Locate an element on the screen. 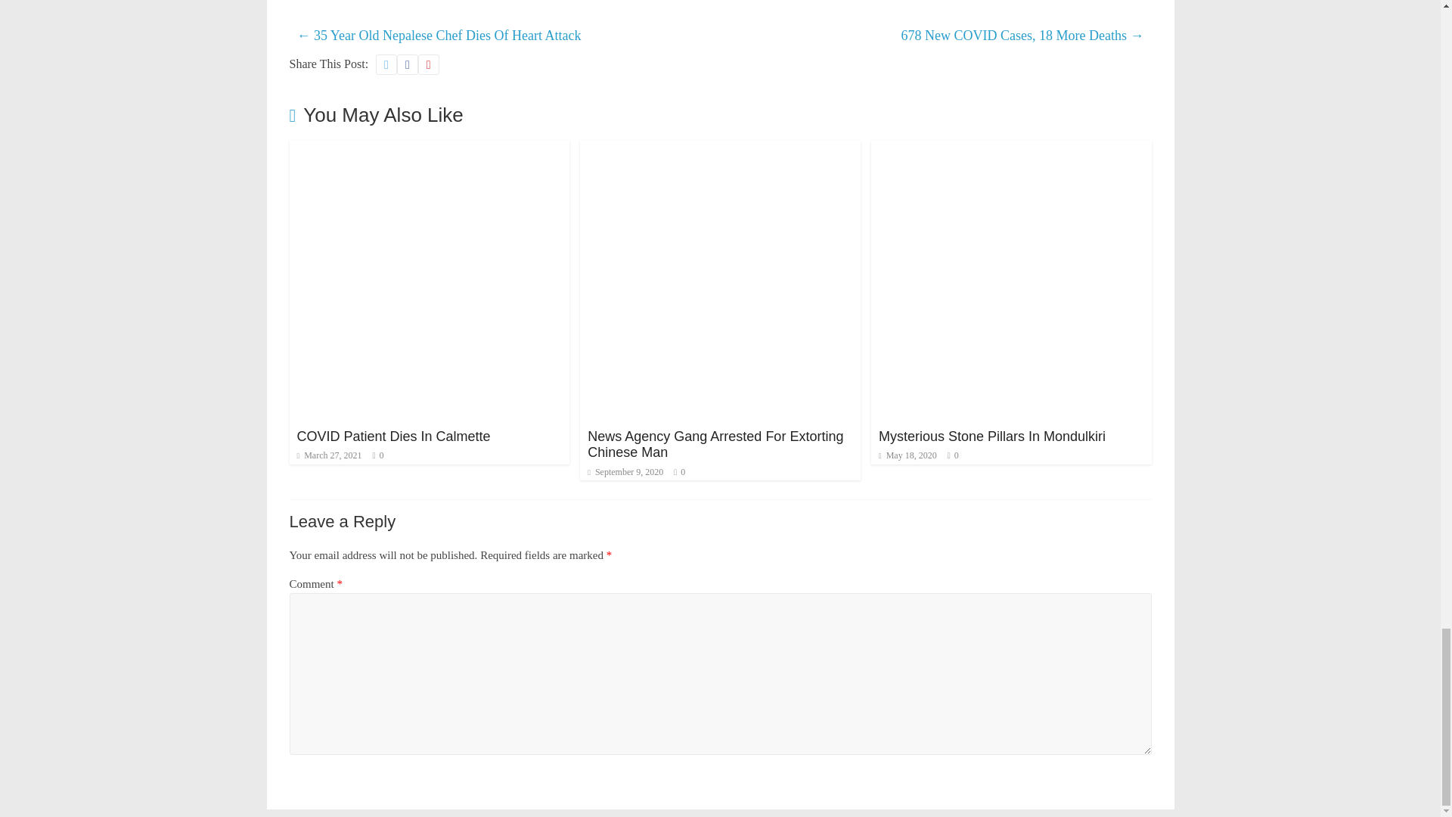  4:05 pm is located at coordinates (328, 455).